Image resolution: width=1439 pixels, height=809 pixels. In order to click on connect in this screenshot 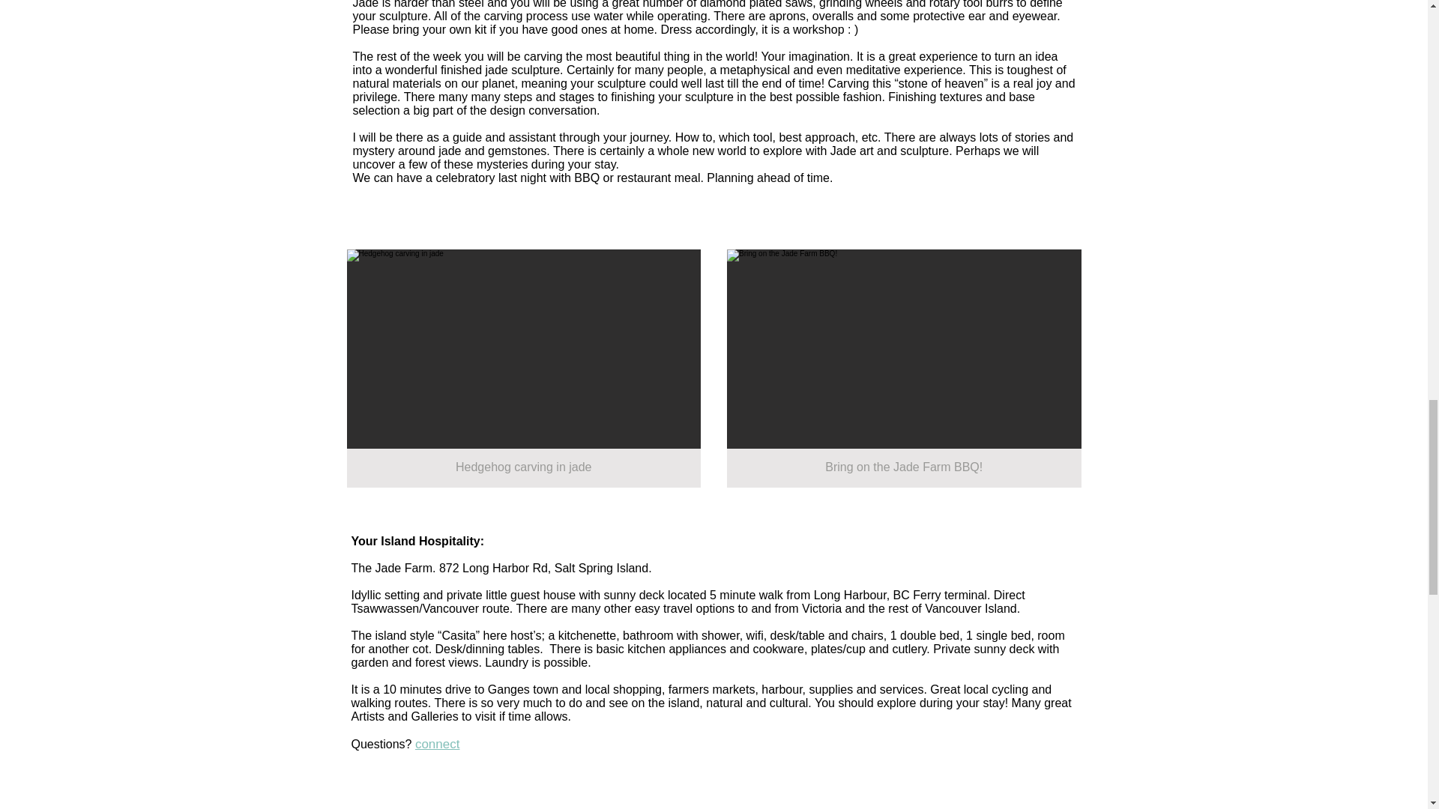, I will do `click(438, 744)`.